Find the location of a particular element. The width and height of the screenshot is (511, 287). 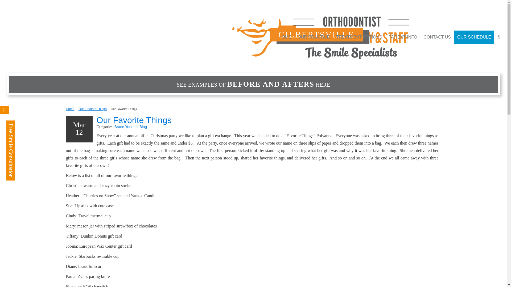

Search is located at coordinates (496, 48).